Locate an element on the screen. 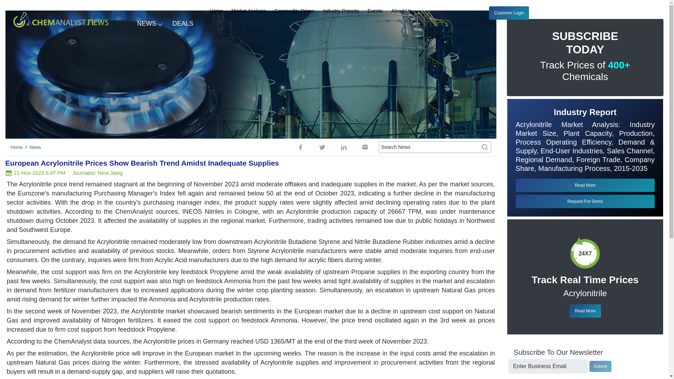 Image resolution: width=674 pixels, height=379 pixels. About Us is located at coordinates (408, 11).